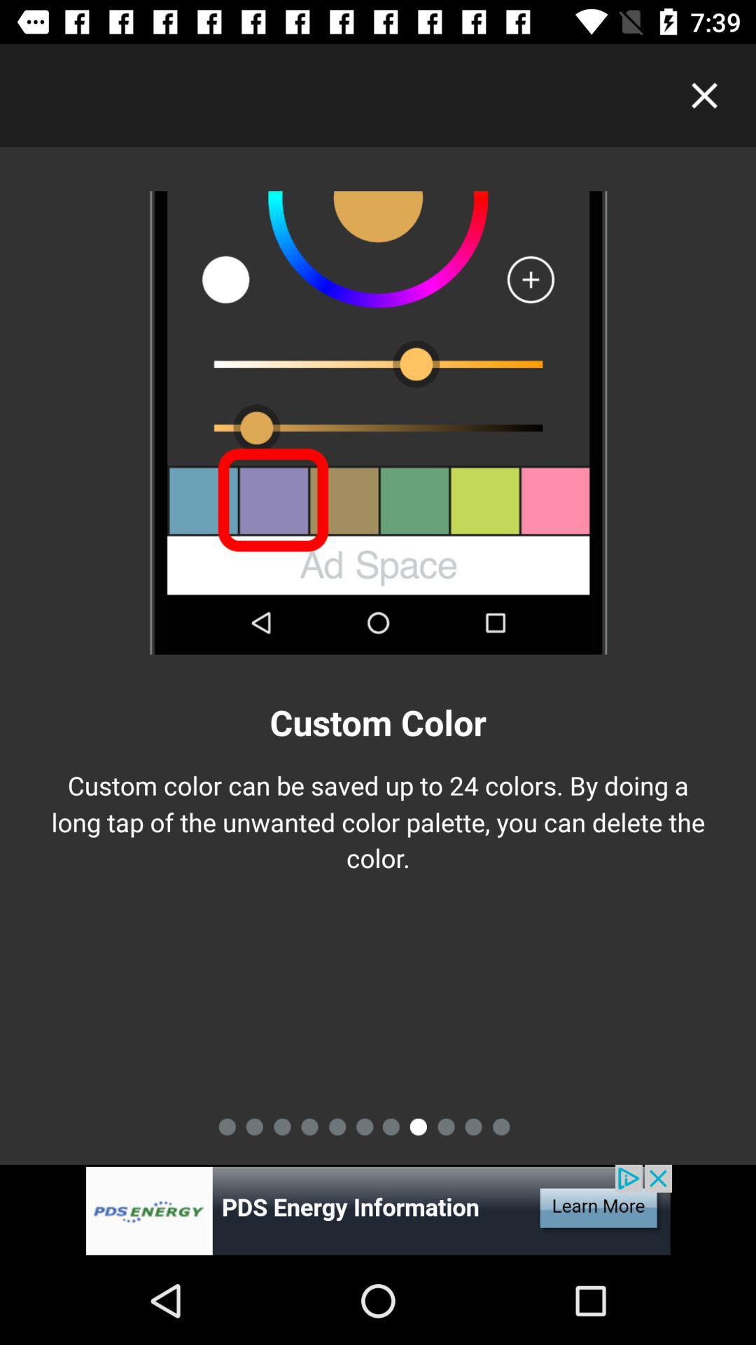  Describe the element at coordinates (378, 1210) in the screenshot. I see `know about the advertisement` at that location.